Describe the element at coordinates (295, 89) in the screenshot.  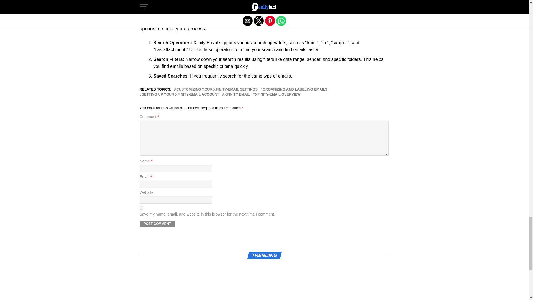
I see `ORGANIZING AND LABELING EMAILS` at that location.